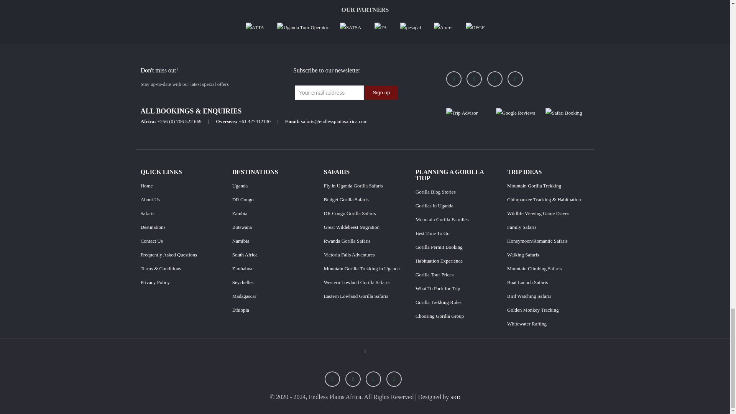  What do you see at coordinates (475, 27) in the screenshot?
I see `Diana Fossey Gorilla Fund` at bounding box center [475, 27].